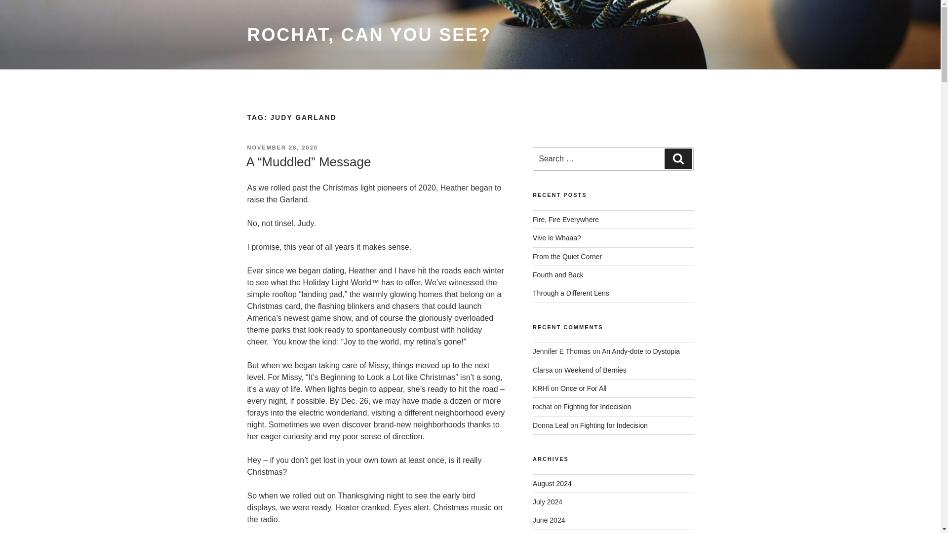  What do you see at coordinates (597, 407) in the screenshot?
I see `Fighting for Indecision` at bounding box center [597, 407].